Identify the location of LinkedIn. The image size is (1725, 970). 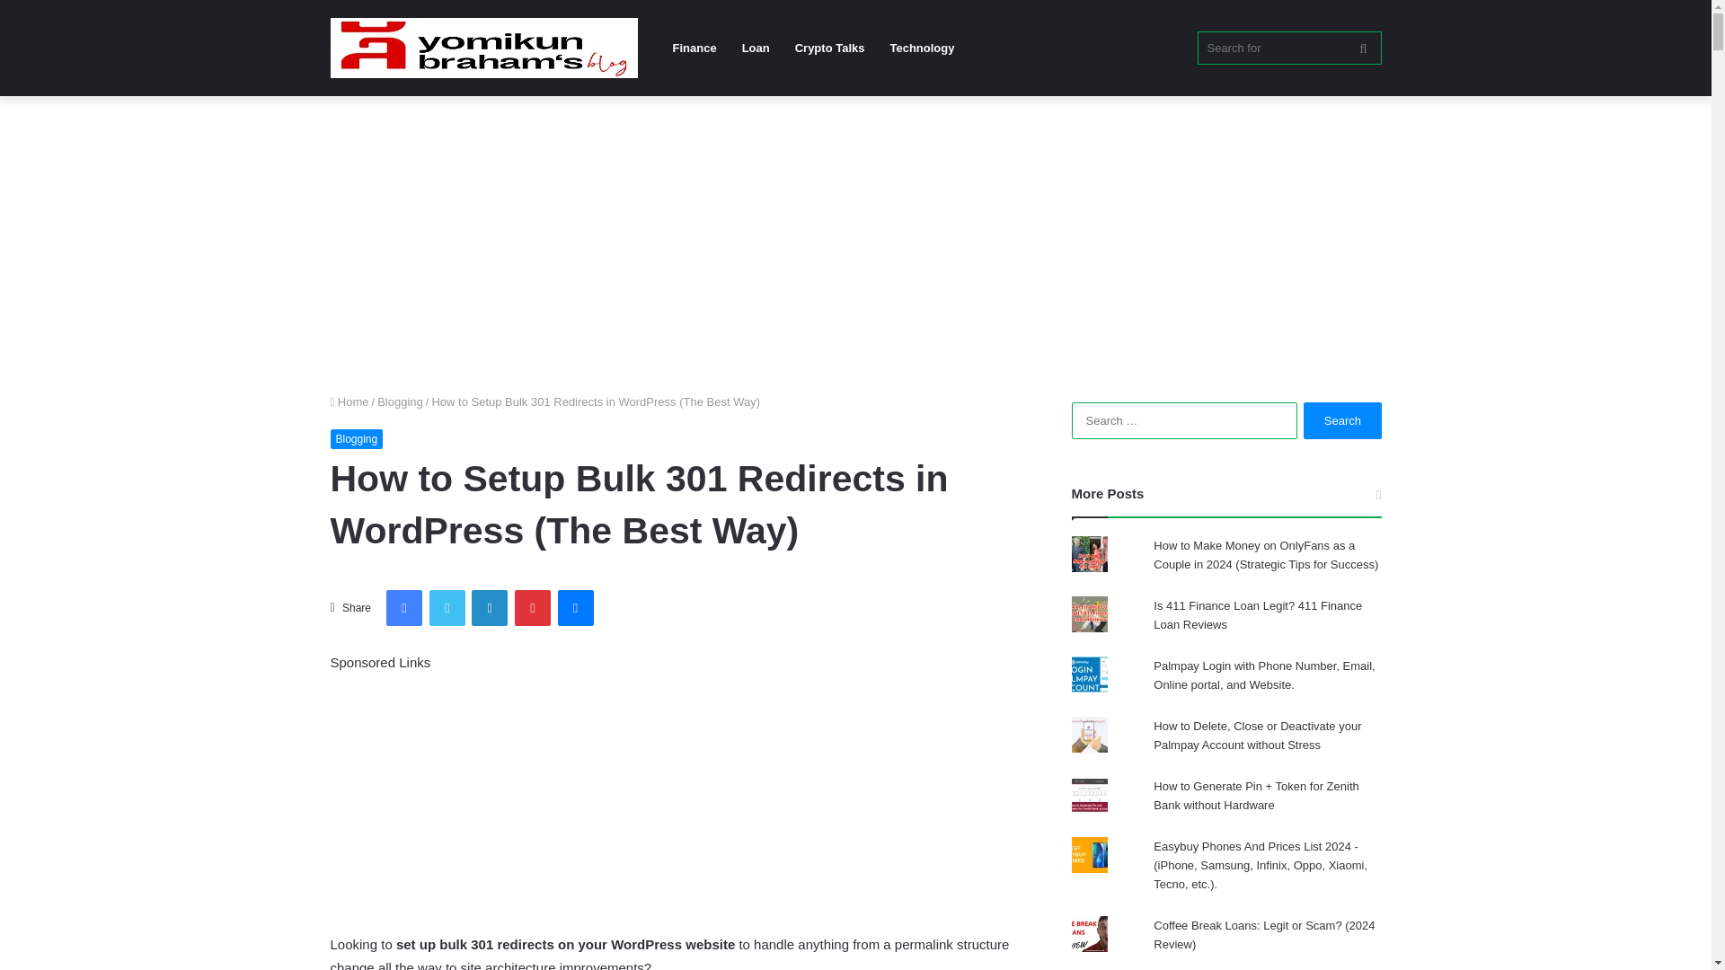
(489, 607).